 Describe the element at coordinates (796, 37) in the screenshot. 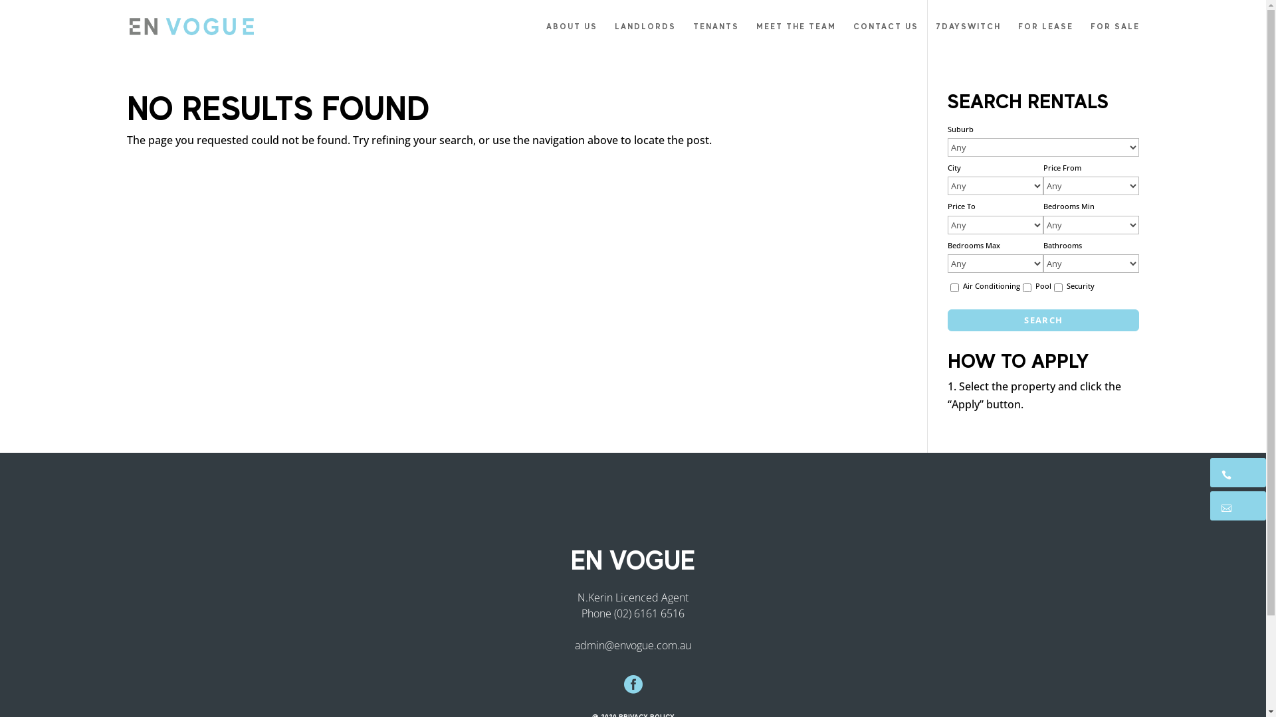

I see `MEET THE TEAM` at that location.